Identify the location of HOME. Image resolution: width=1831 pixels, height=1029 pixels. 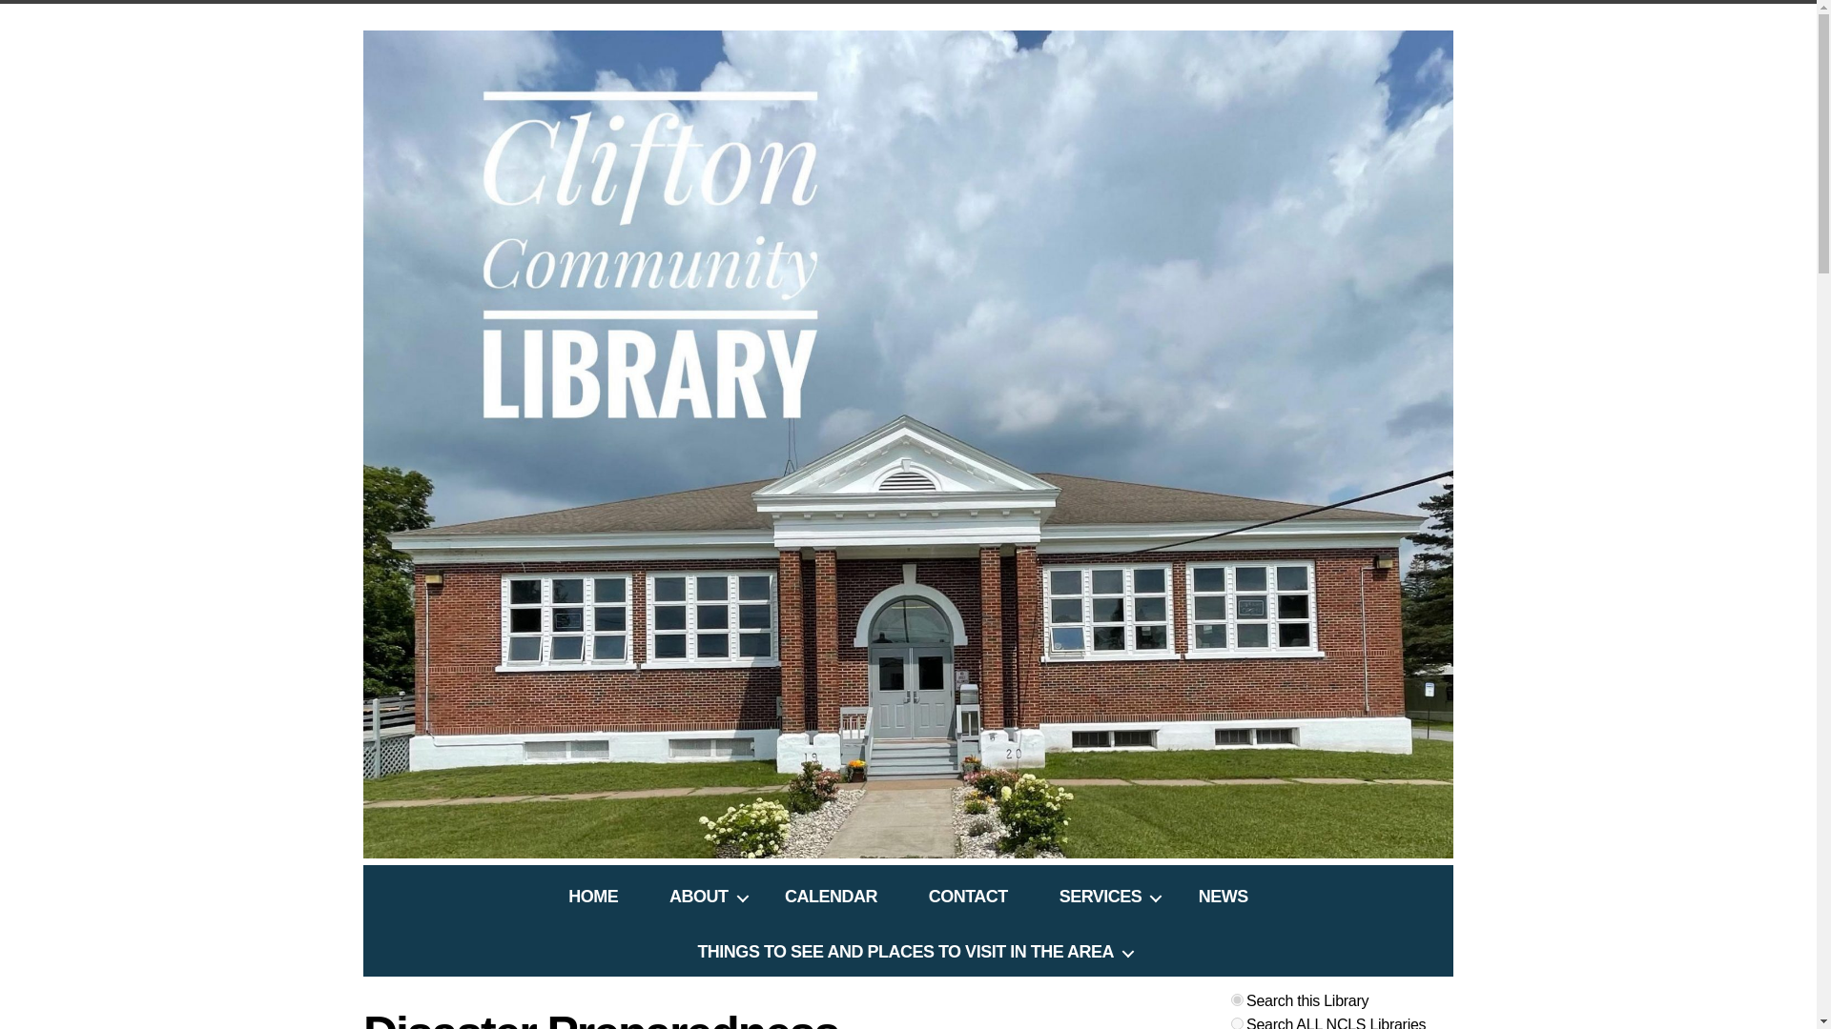
(593, 896).